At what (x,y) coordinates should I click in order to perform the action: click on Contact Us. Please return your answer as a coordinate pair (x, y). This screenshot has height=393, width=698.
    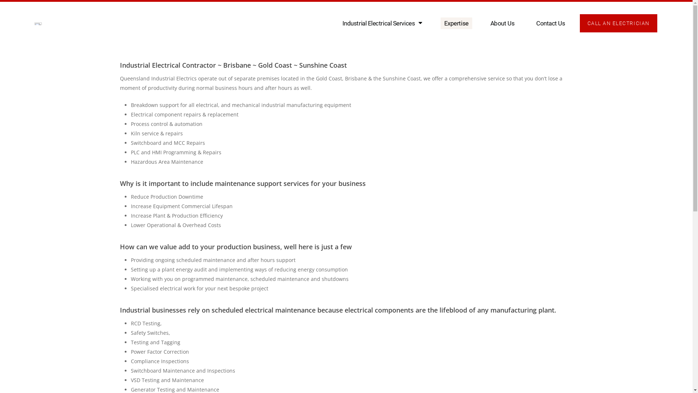
    Looking at the image, I should click on (551, 23).